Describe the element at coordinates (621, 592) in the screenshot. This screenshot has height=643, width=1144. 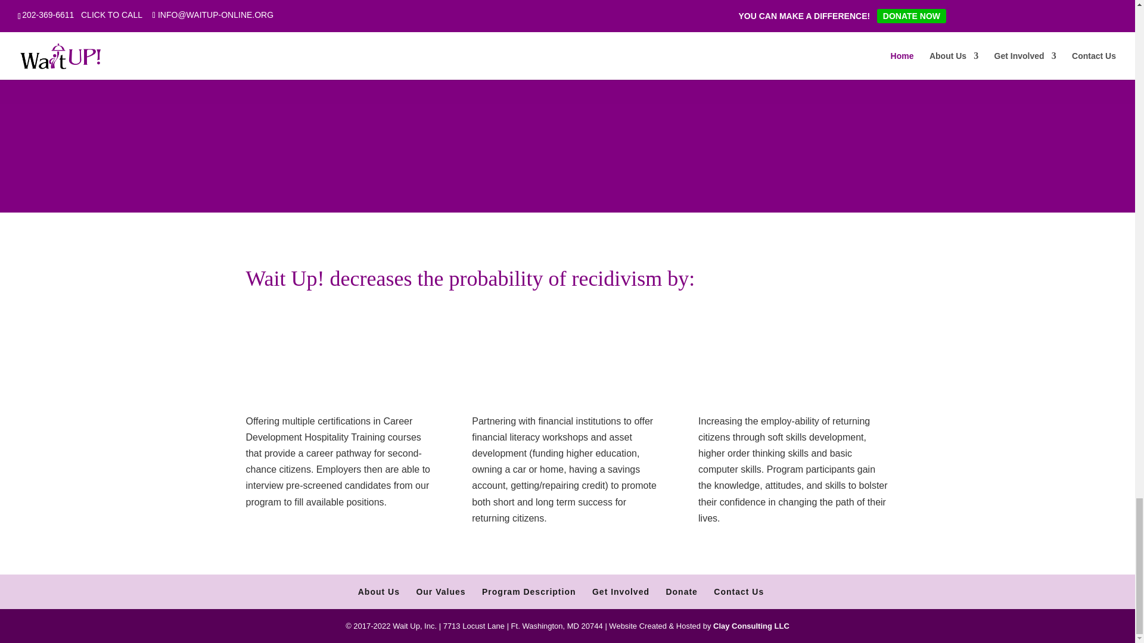
I see `Get Involved` at that location.